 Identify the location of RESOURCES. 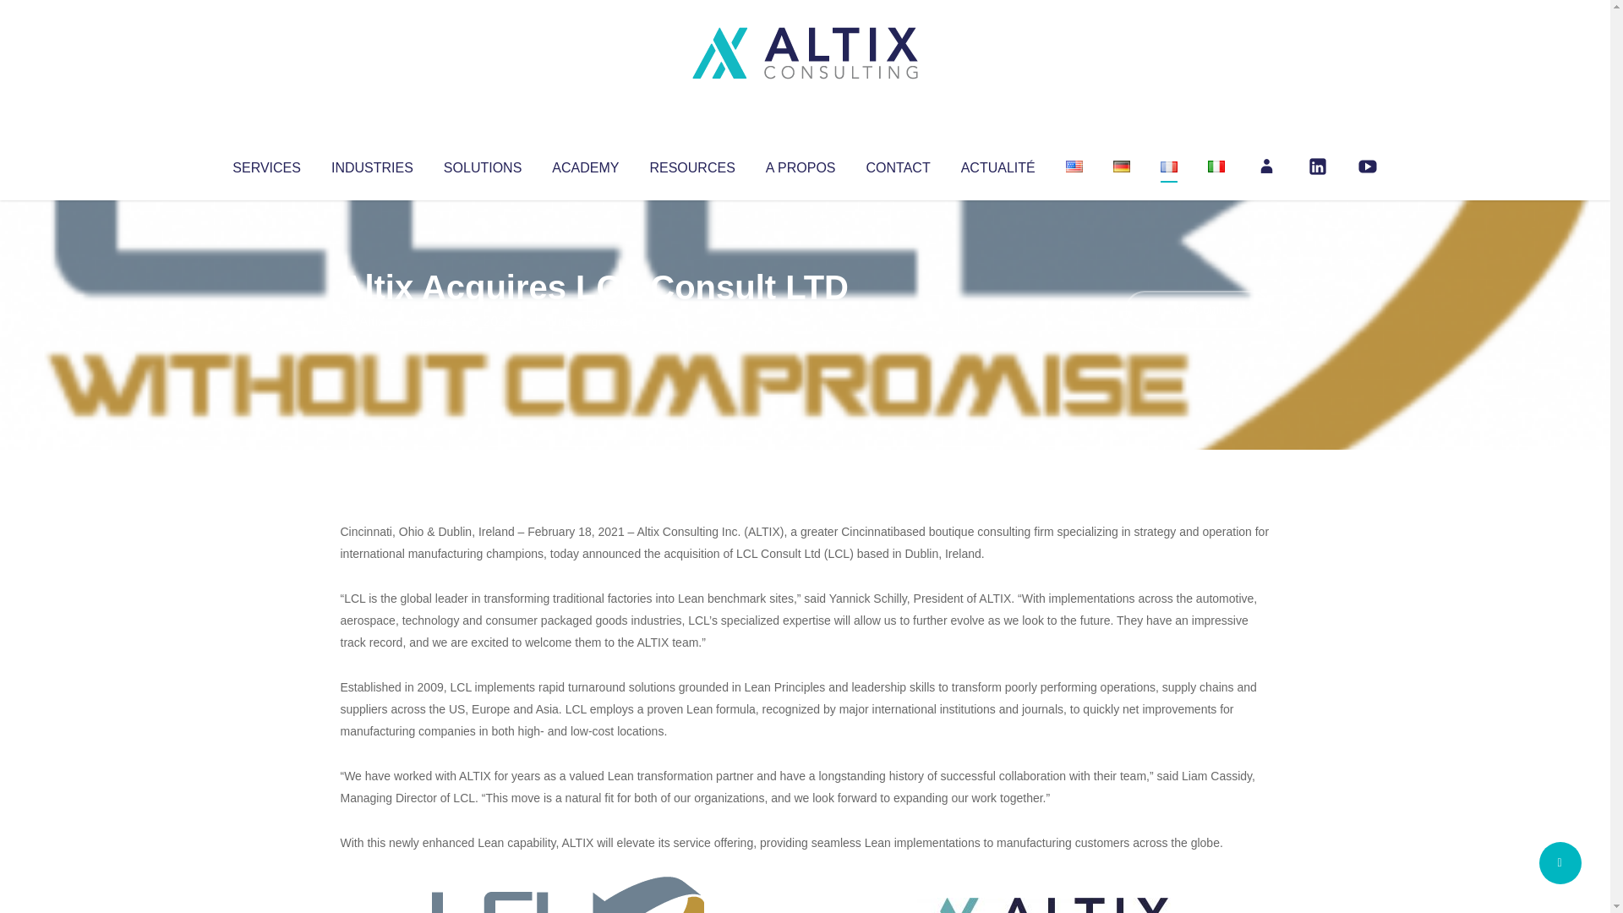
(691, 164).